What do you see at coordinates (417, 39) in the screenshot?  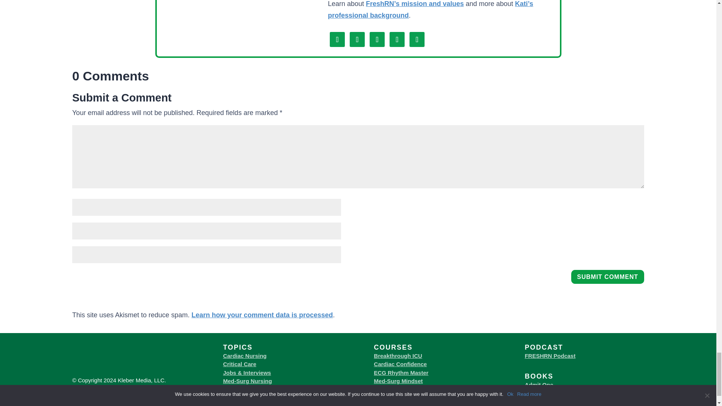 I see `Follow on Pinterest` at bounding box center [417, 39].